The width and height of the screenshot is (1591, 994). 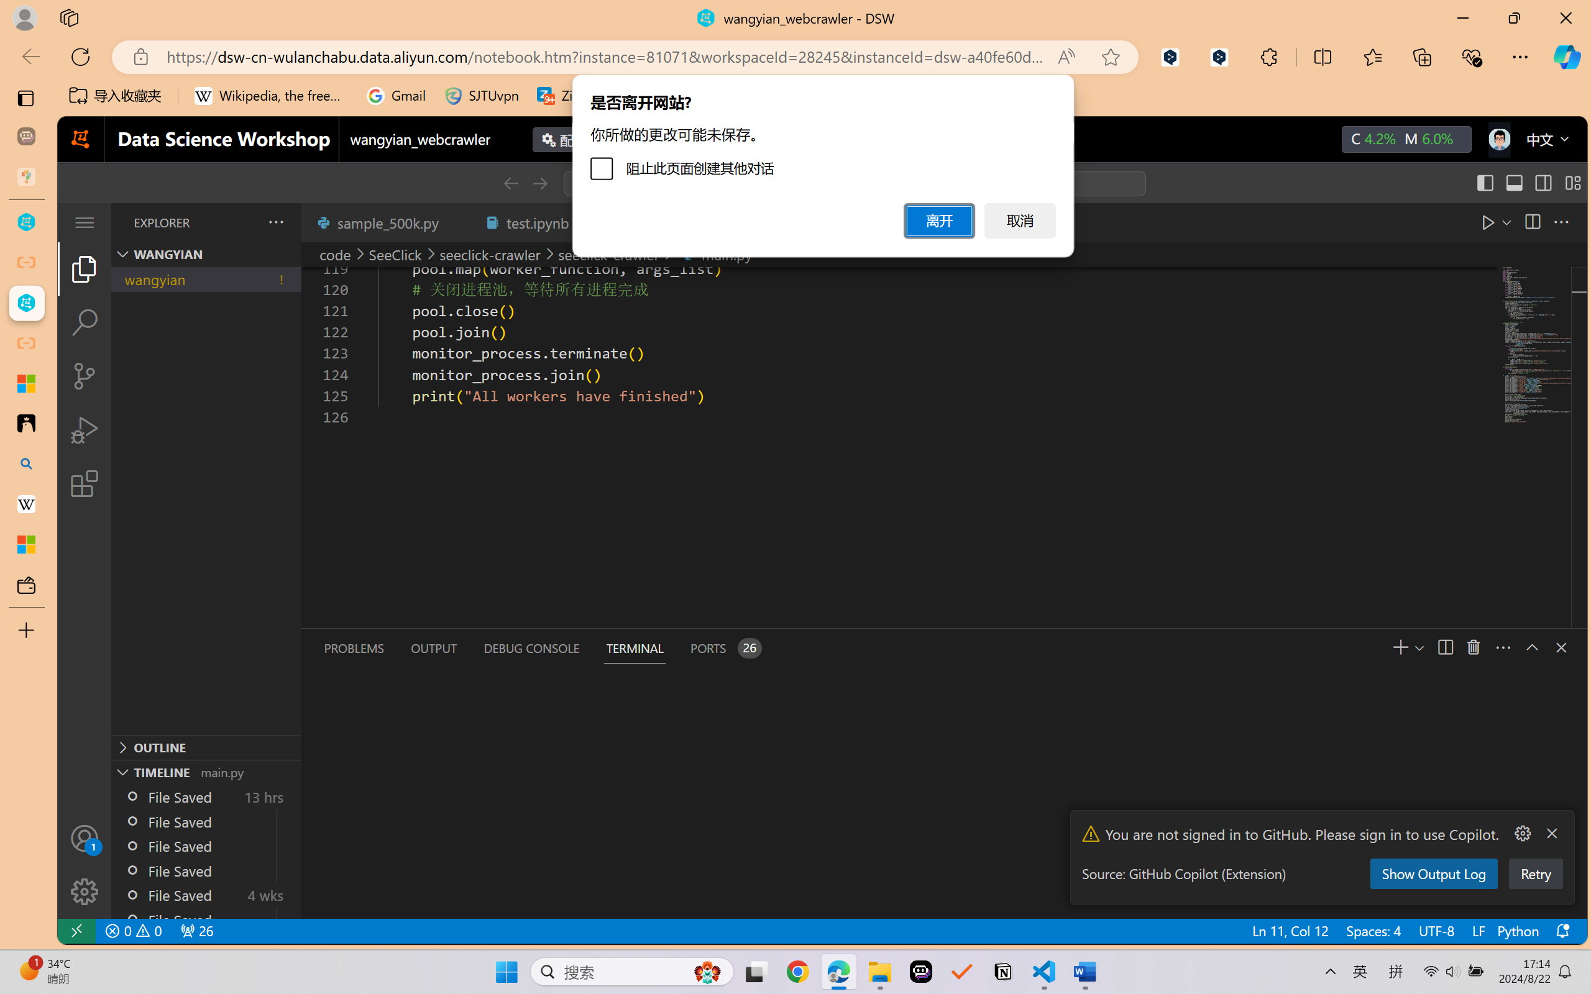 What do you see at coordinates (1521, 834) in the screenshot?
I see `More Actions...` at bounding box center [1521, 834].